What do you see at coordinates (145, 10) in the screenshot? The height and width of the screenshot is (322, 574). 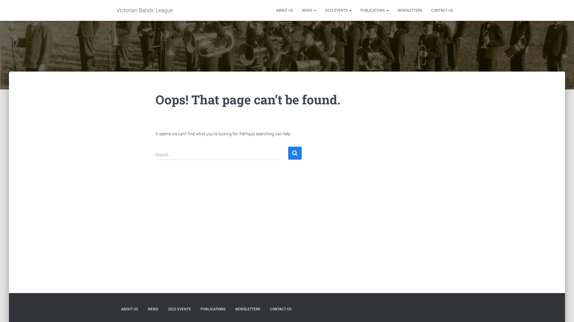 I see `Victorian Bands' League` at bounding box center [145, 10].